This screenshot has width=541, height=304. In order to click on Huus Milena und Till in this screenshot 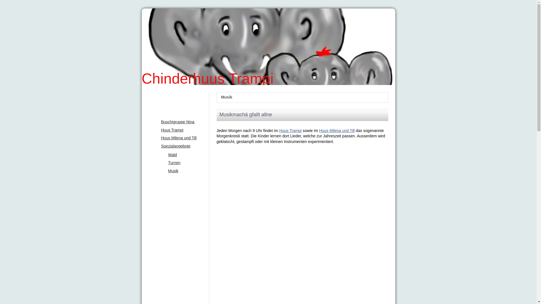, I will do `click(178, 138)`.